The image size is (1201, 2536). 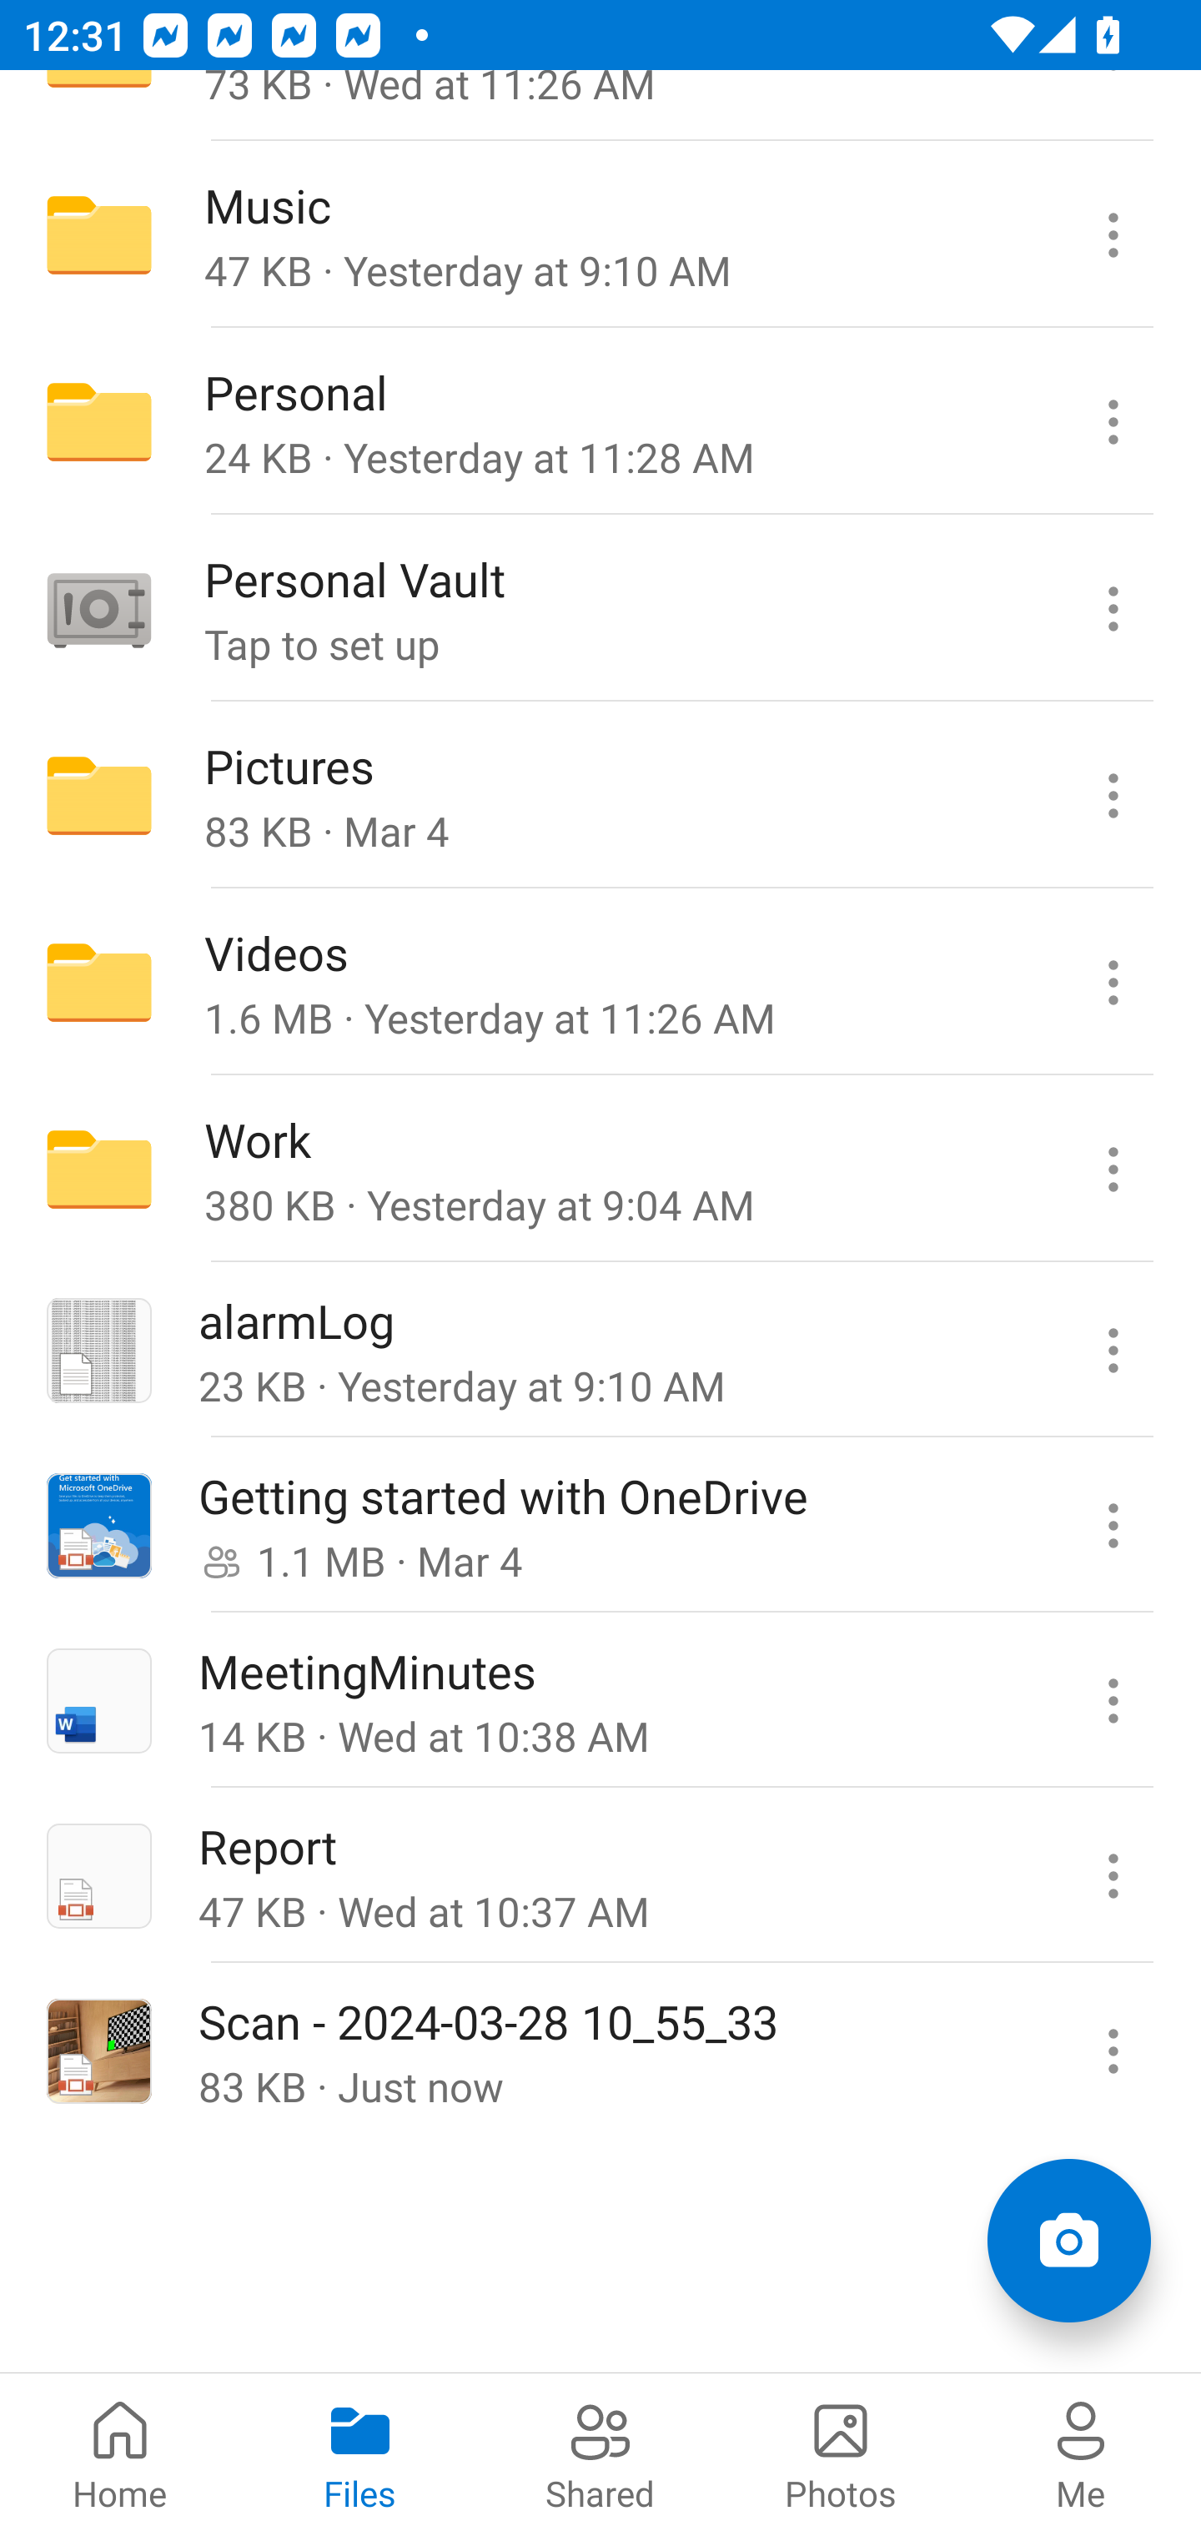 What do you see at coordinates (600, 796) in the screenshot?
I see `Folder Pictures 83 KB · Mar 4 Pictures commands` at bounding box center [600, 796].